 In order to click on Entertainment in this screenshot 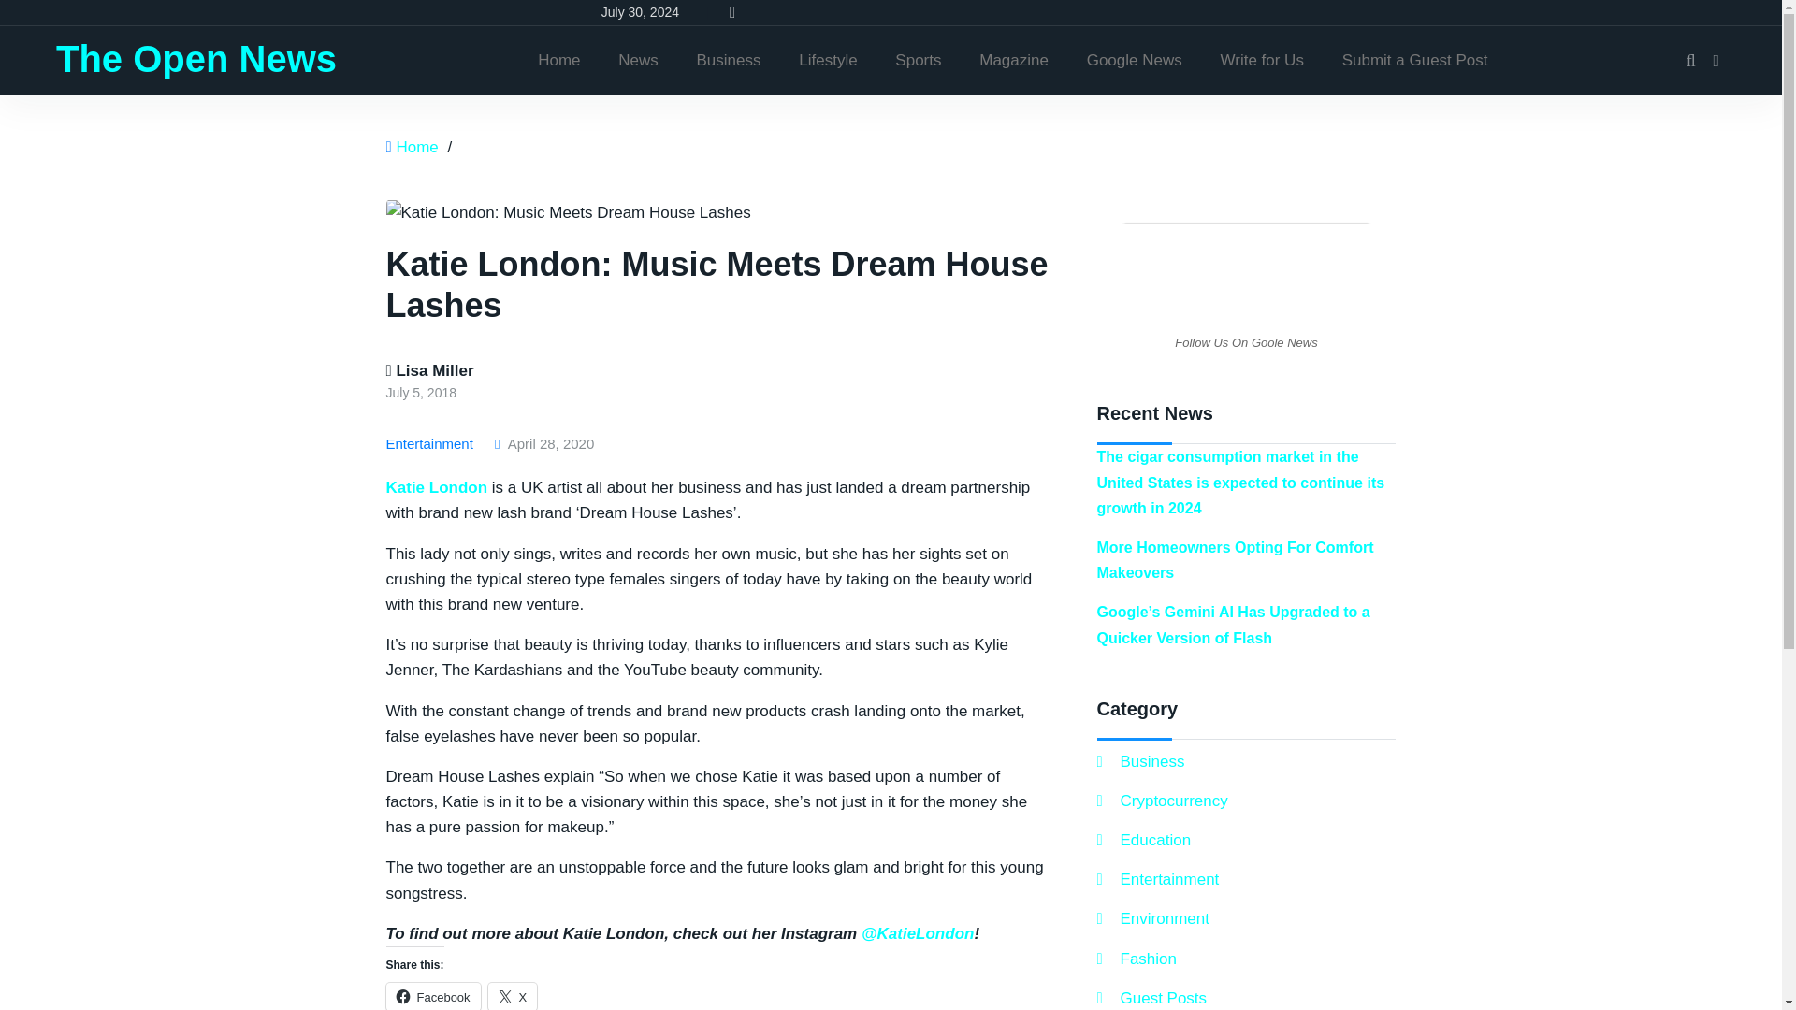, I will do `click(432, 443)`.